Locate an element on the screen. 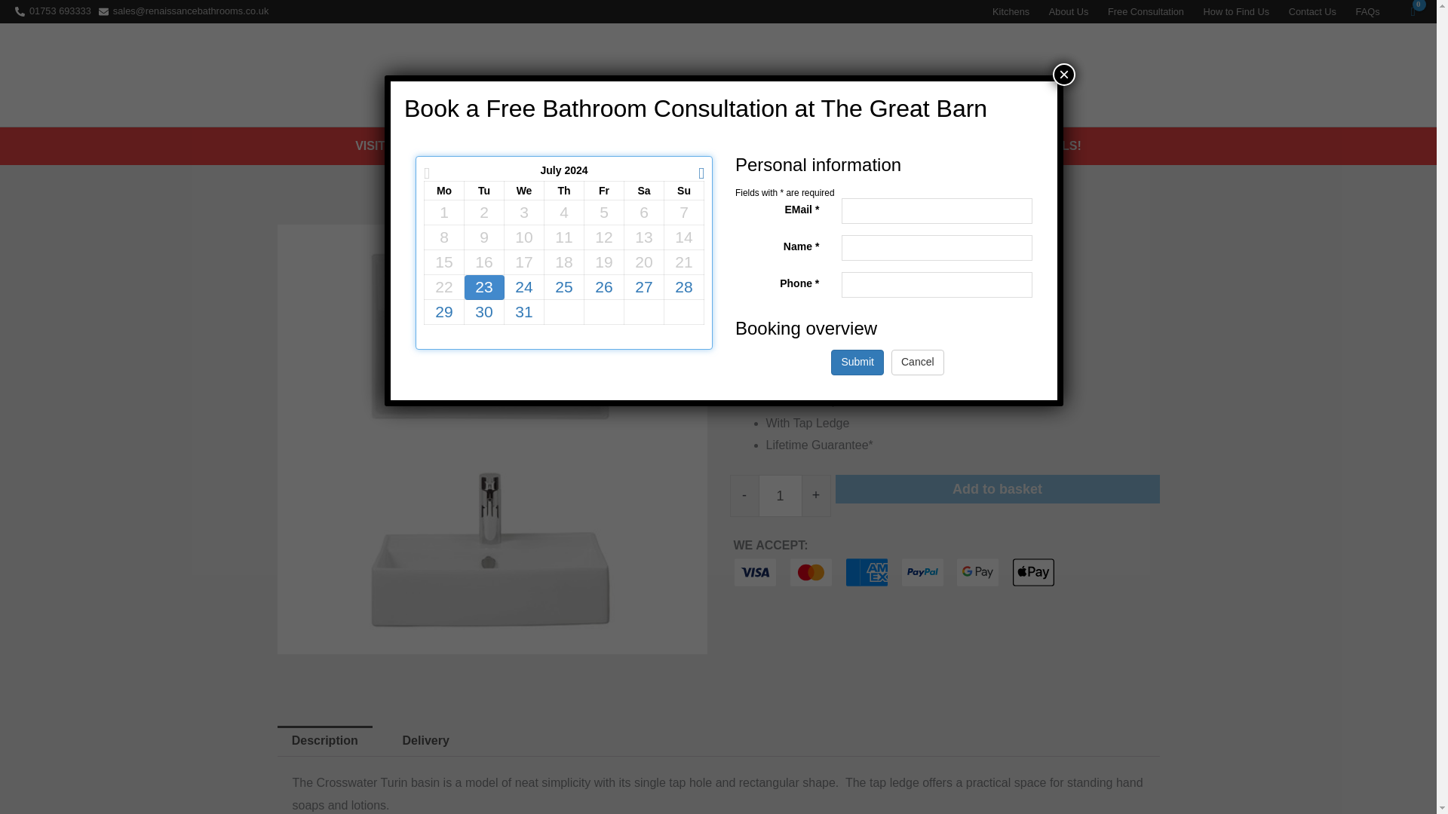 This screenshot has width=1448, height=814. Contact Us is located at coordinates (1312, 12).